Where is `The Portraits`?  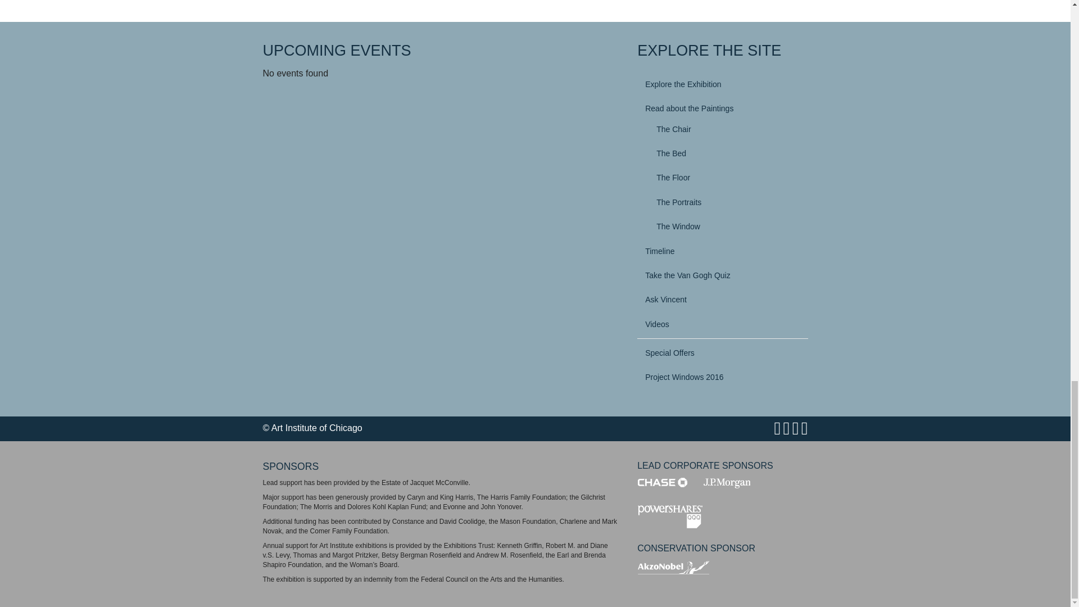
The Portraits is located at coordinates (727, 202).